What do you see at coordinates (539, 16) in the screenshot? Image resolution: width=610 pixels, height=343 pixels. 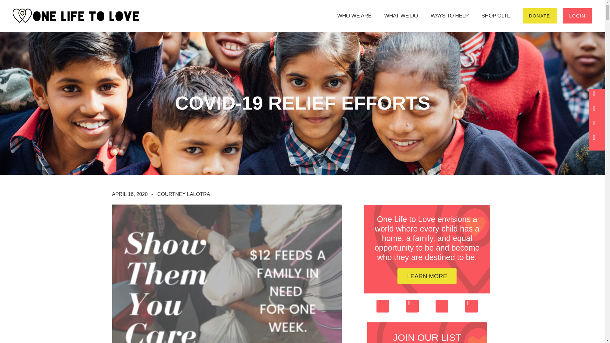 I see `DONATE` at bounding box center [539, 16].